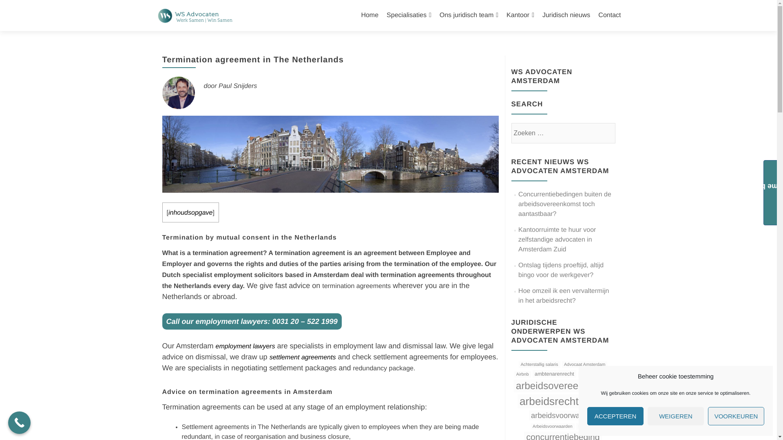 This screenshot has width=783, height=440. I want to click on ACCEPTEREN, so click(615, 416).